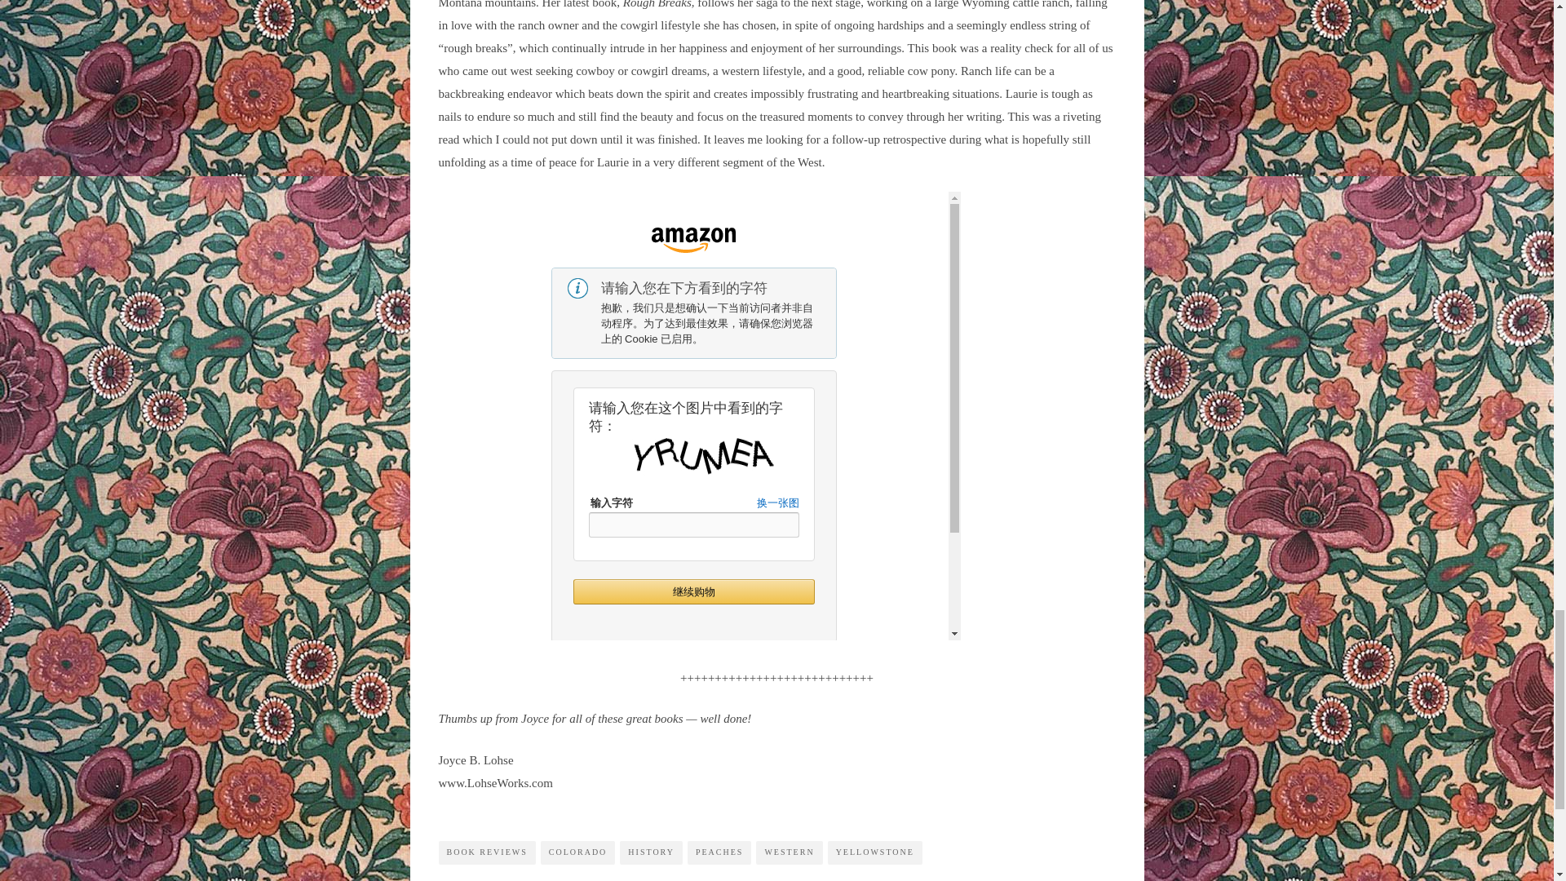 This screenshot has width=1566, height=881. I want to click on WESTERN, so click(790, 852).